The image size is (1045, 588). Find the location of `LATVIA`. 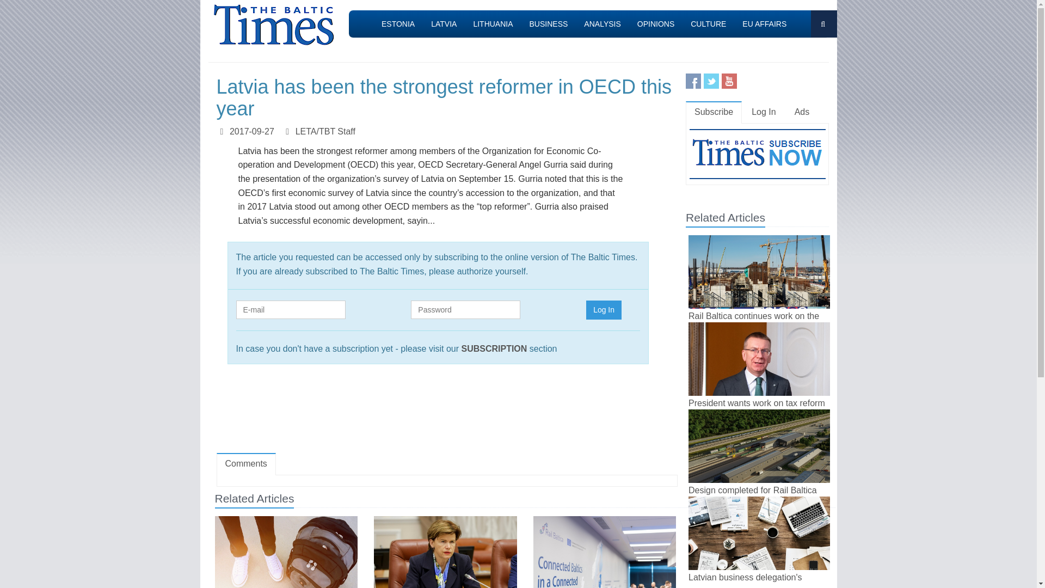

LATVIA is located at coordinates (444, 24).